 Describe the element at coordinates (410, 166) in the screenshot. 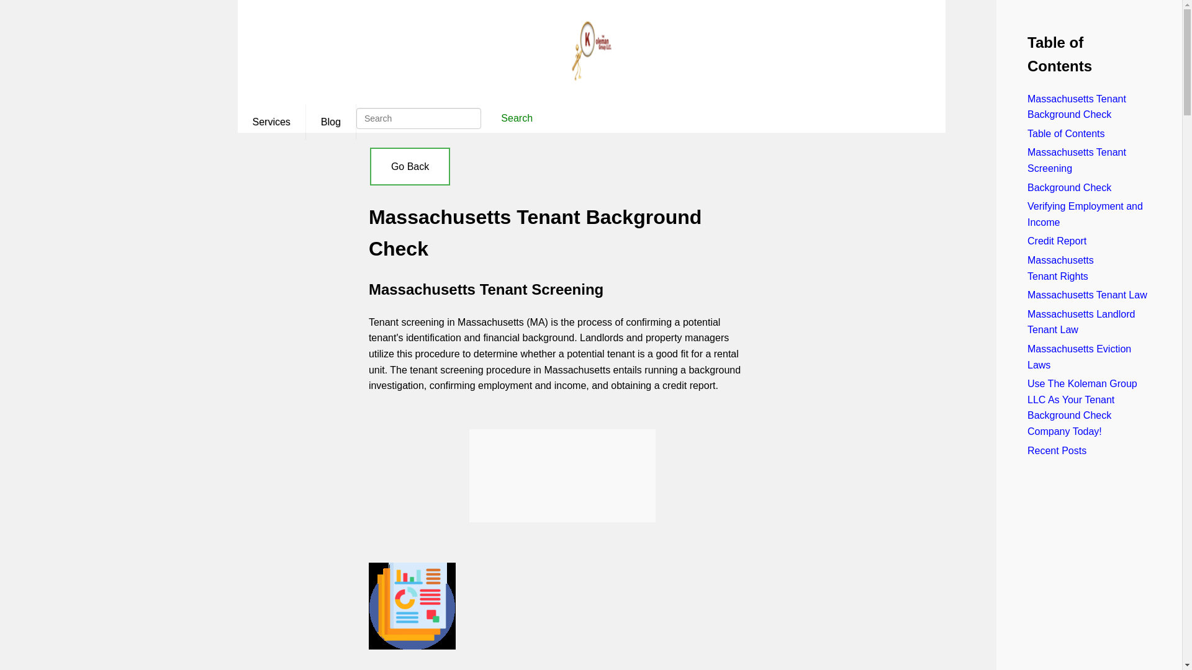

I see `Go Back` at that location.